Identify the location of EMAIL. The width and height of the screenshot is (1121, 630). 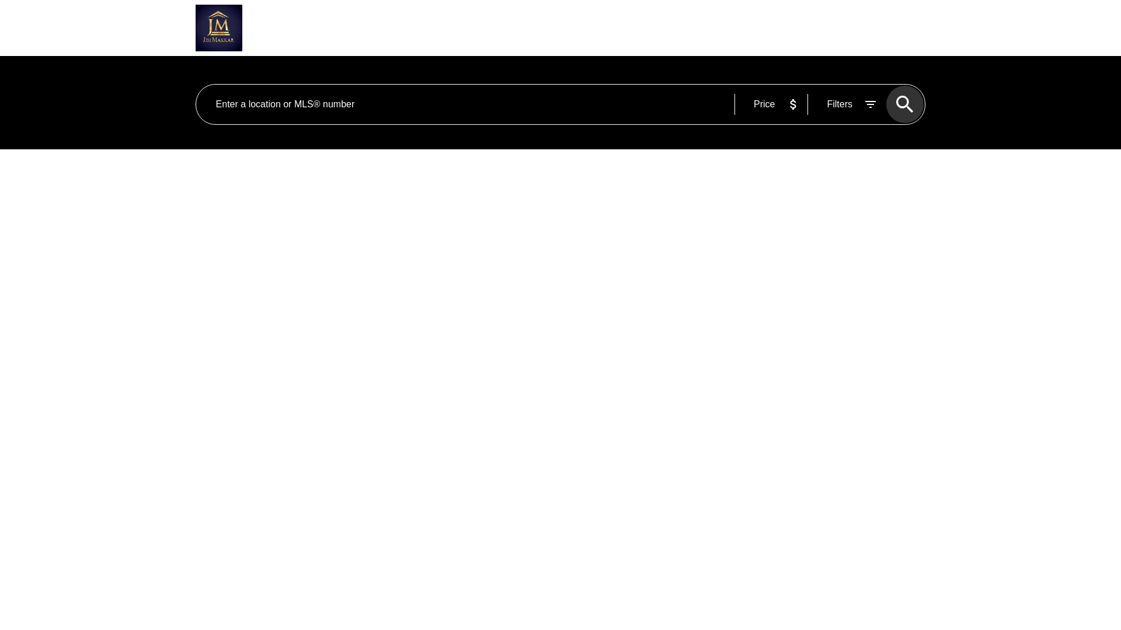
(841, 27).